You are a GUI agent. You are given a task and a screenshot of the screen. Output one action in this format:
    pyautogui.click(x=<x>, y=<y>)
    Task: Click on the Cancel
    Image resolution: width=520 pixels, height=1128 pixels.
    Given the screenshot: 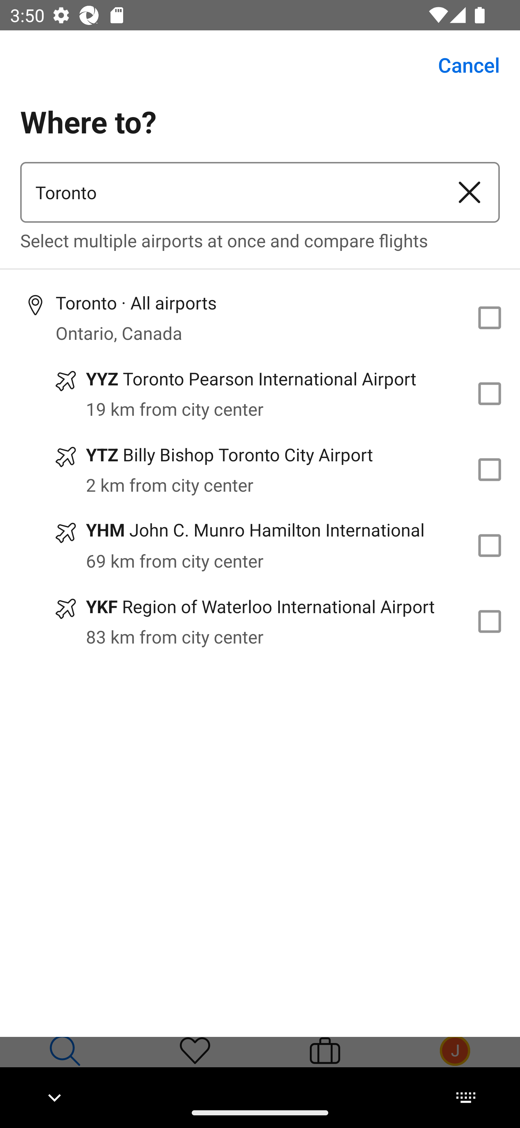 What is the action you would take?
    pyautogui.click(x=461, y=65)
    